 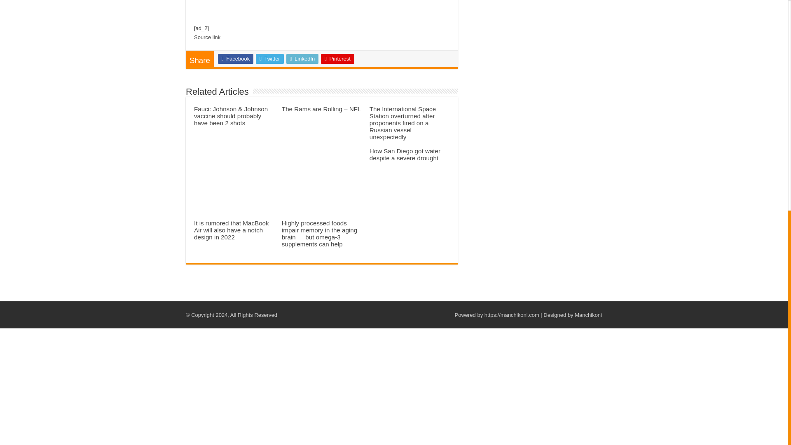 I want to click on Twitter, so click(x=269, y=59).